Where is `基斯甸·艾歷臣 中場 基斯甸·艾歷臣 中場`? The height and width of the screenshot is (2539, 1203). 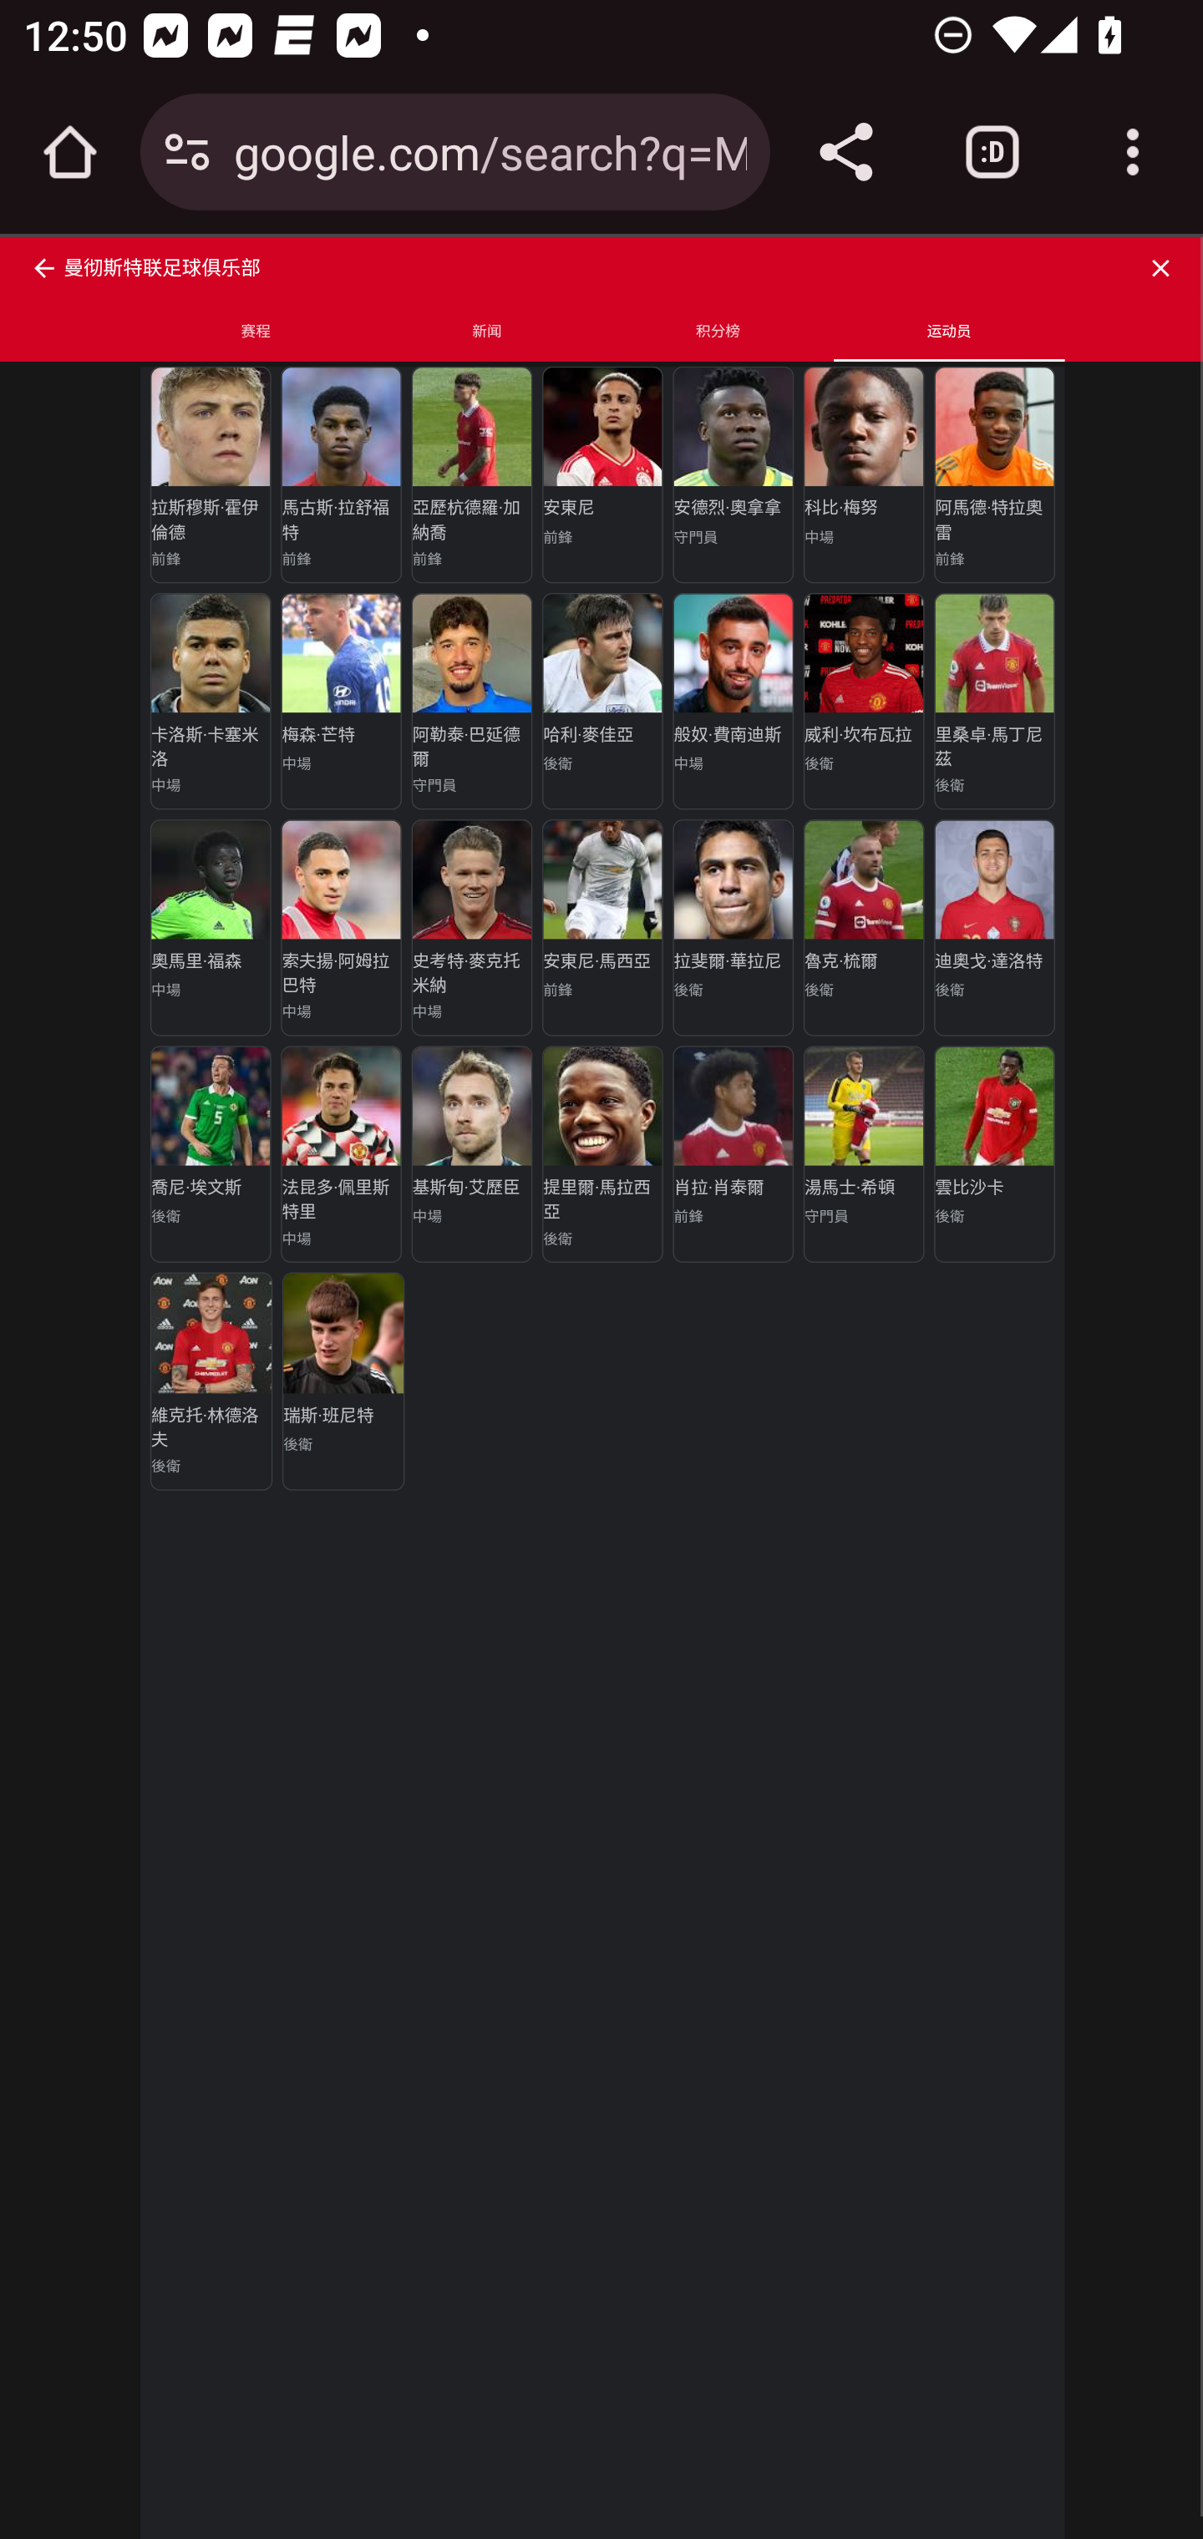
基斯甸·艾歷臣 中場 基斯甸·艾歷臣 中場 is located at coordinates (471, 1153).